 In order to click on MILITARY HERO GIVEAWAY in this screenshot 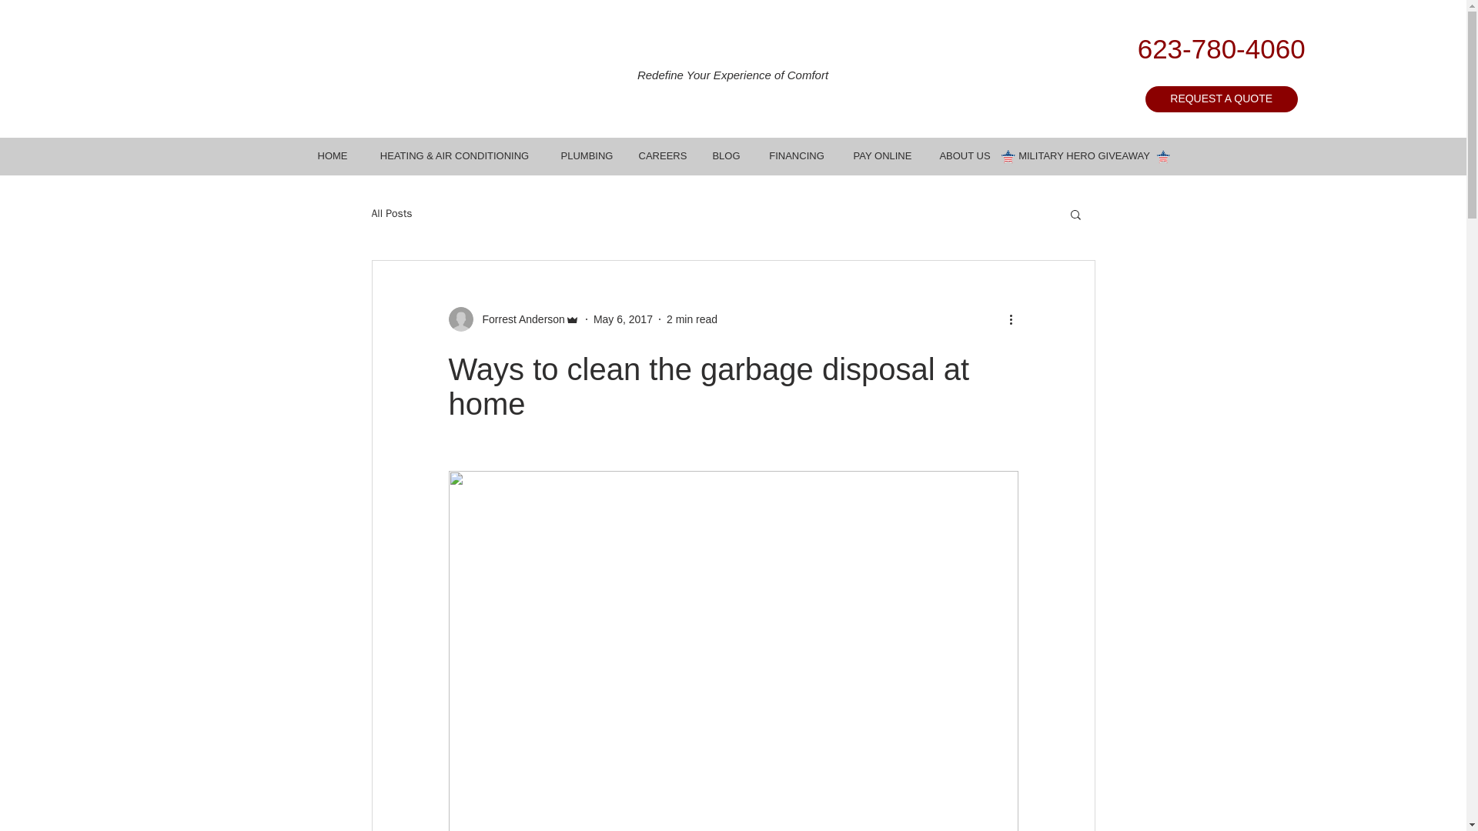, I will do `click(1084, 155)`.